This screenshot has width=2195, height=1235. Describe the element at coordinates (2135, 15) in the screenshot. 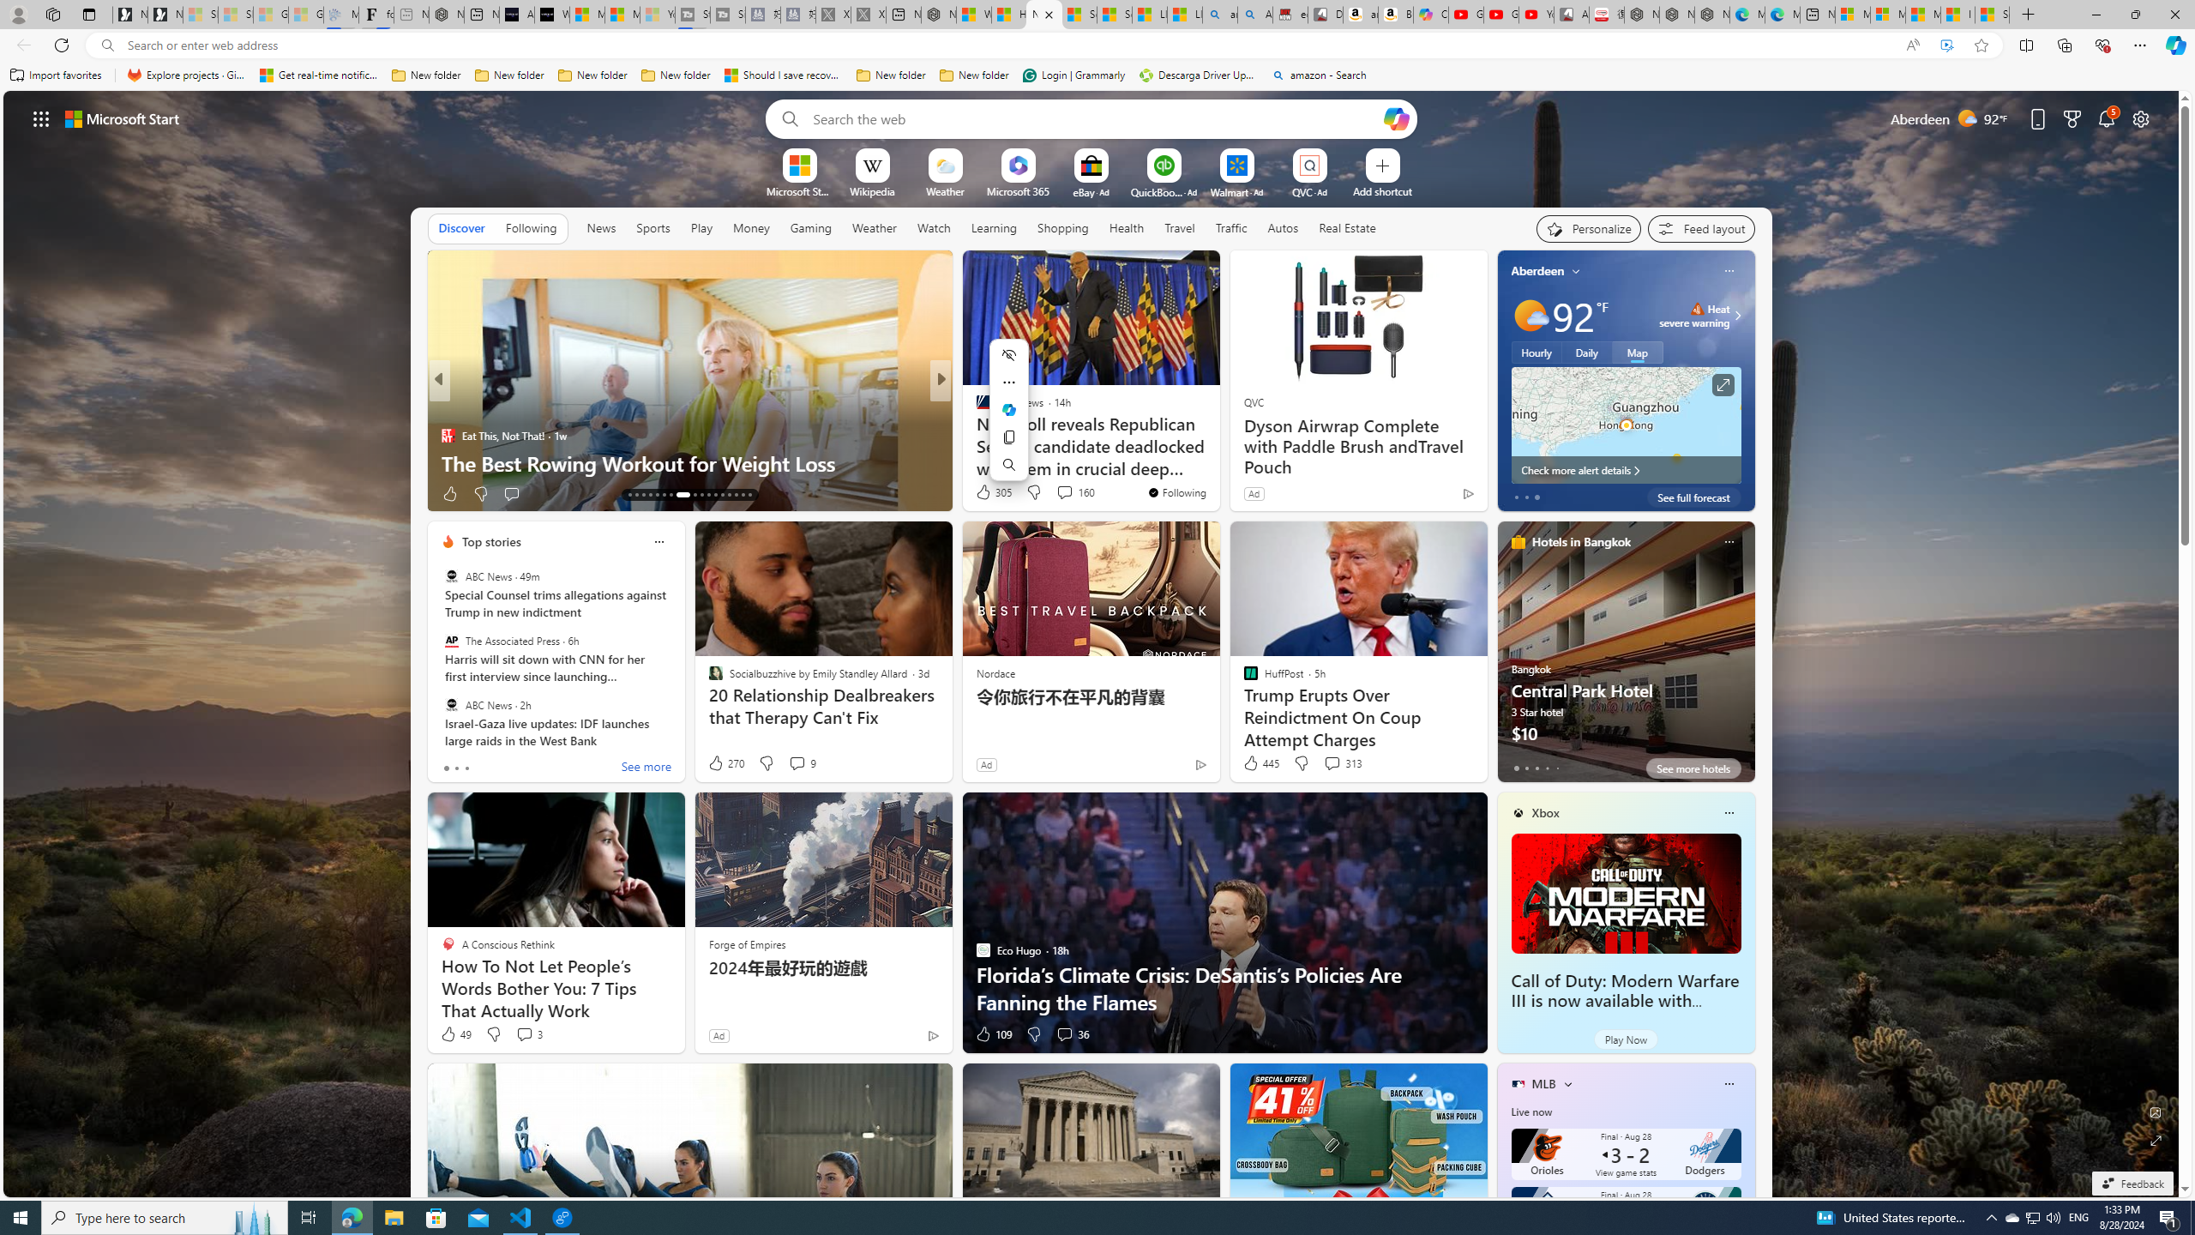

I see `Restore` at that location.